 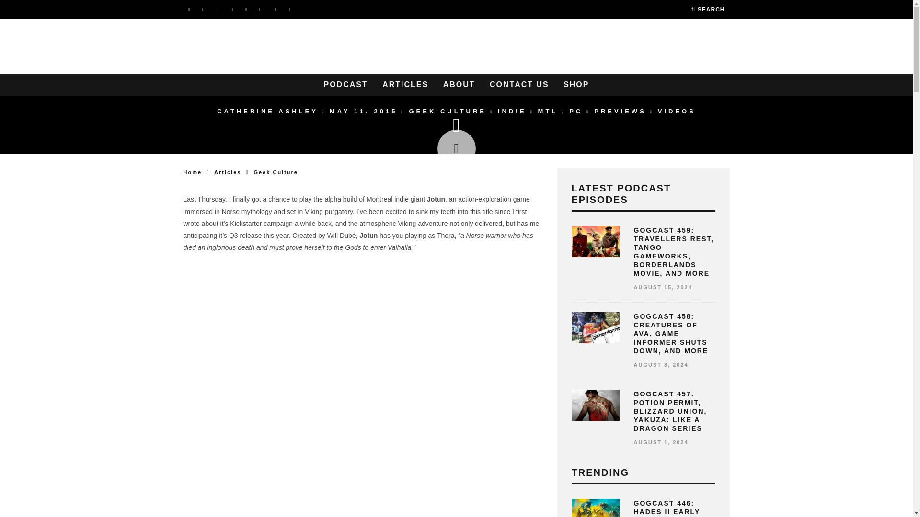 I want to click on Search, so click(x=708, y=10).